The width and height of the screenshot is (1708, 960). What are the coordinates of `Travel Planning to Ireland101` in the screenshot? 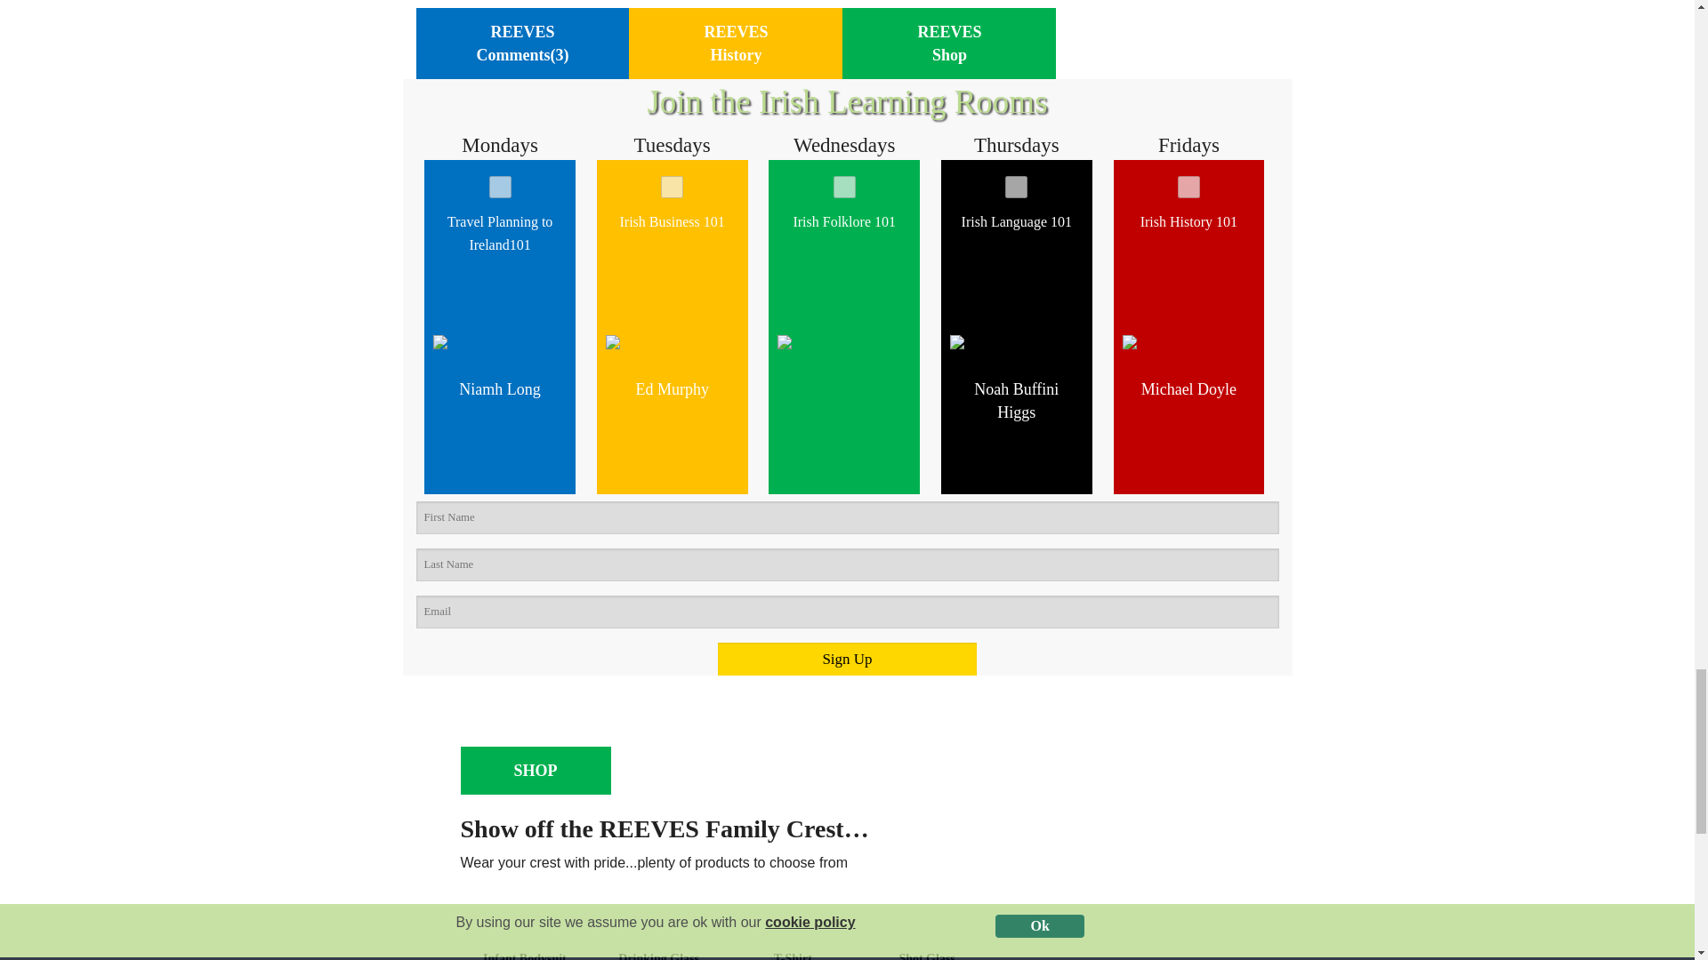 It's located at (500, 187).